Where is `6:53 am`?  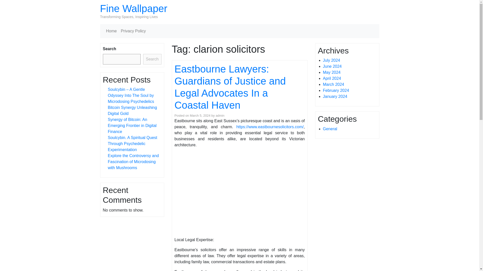 6:53 am is located at coordinates (200, 115).